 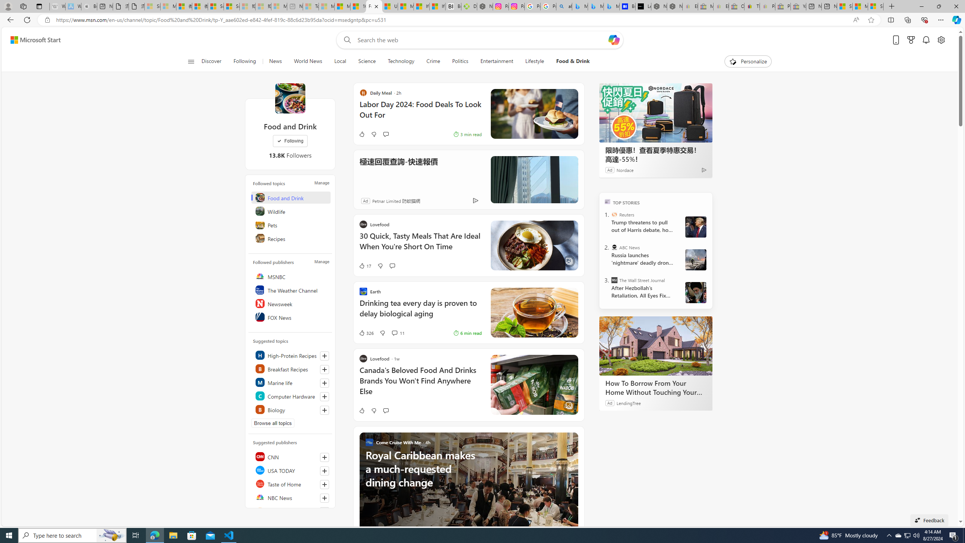 I want to click on Wildlife, so click(x=291, y=211).